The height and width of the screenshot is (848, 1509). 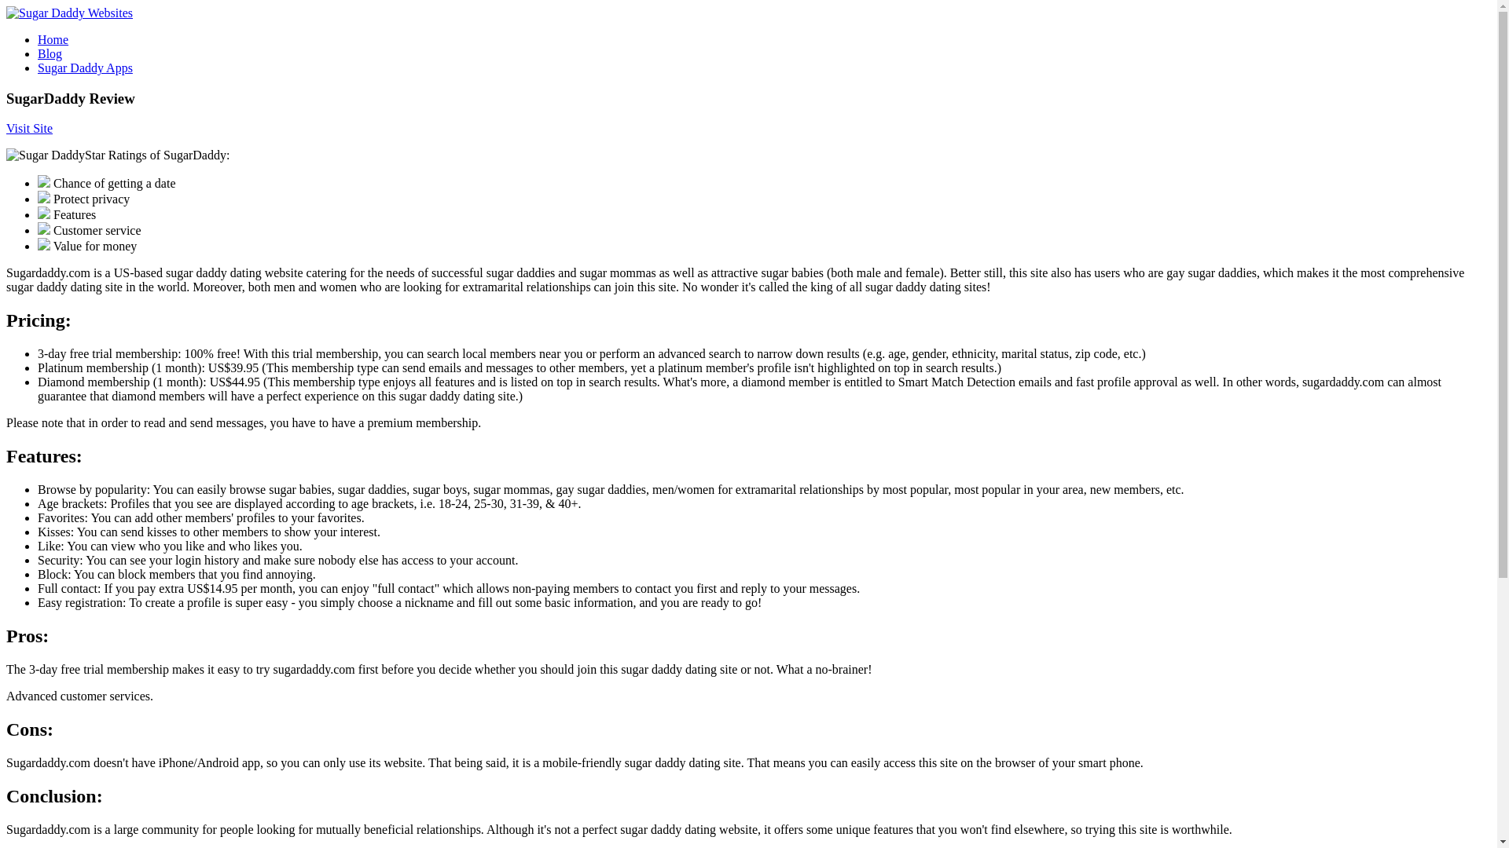 I want to click on Visit SugarDaddy, so click(x=29, y=128).